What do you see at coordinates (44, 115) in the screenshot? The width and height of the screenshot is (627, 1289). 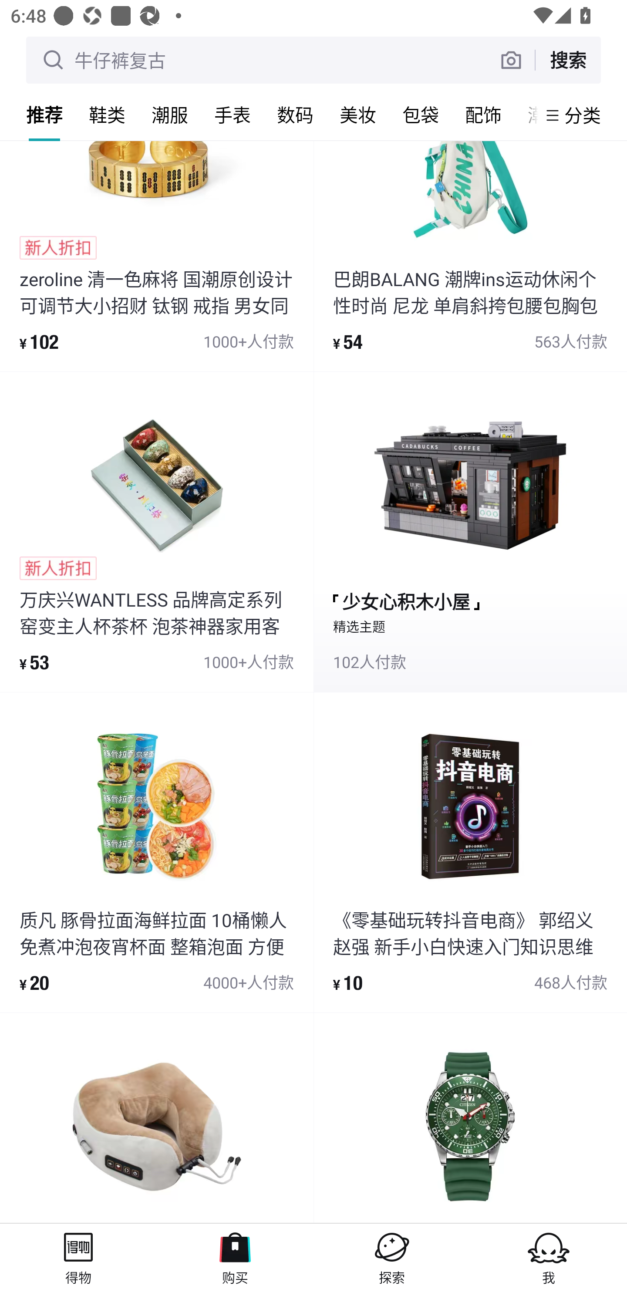 I see `推荐` at bounding box center [44, 115].